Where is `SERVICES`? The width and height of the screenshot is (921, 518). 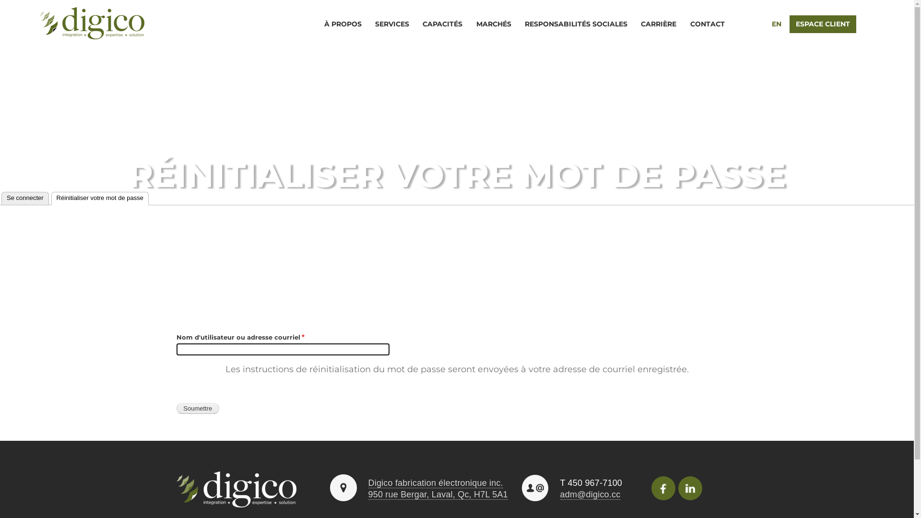
SERVICES is located at coordinates (392, 24).